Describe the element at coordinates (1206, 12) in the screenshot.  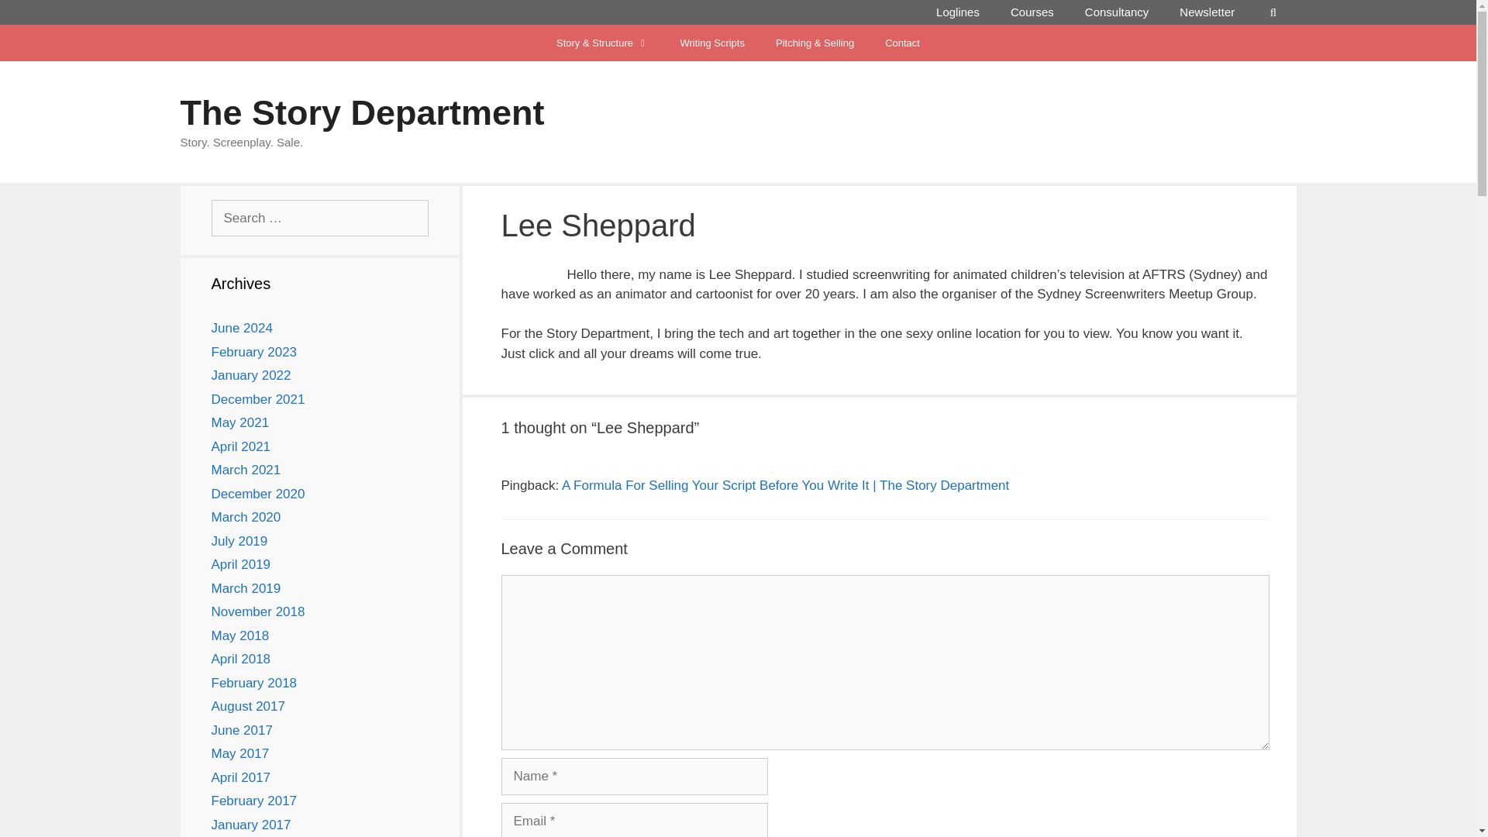
I see `Newsletter` at that location.